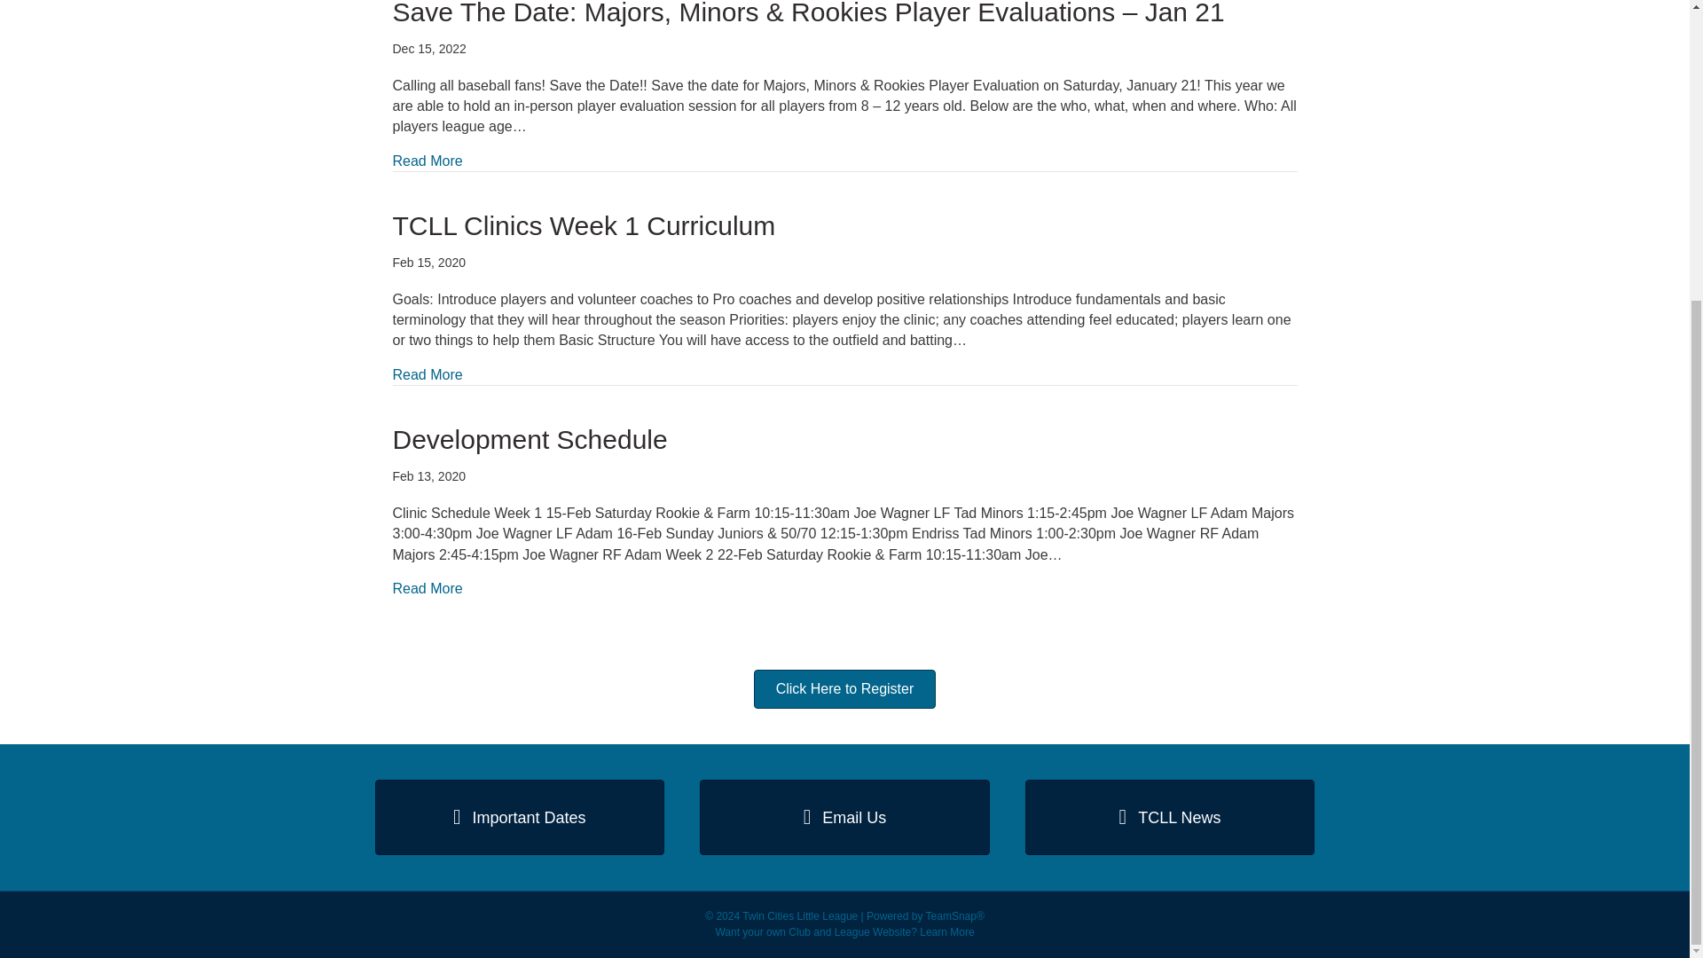  Describe the element at coordinates (954, 916) in the screenshot. I see `Powered by TeamSnap` at that location.